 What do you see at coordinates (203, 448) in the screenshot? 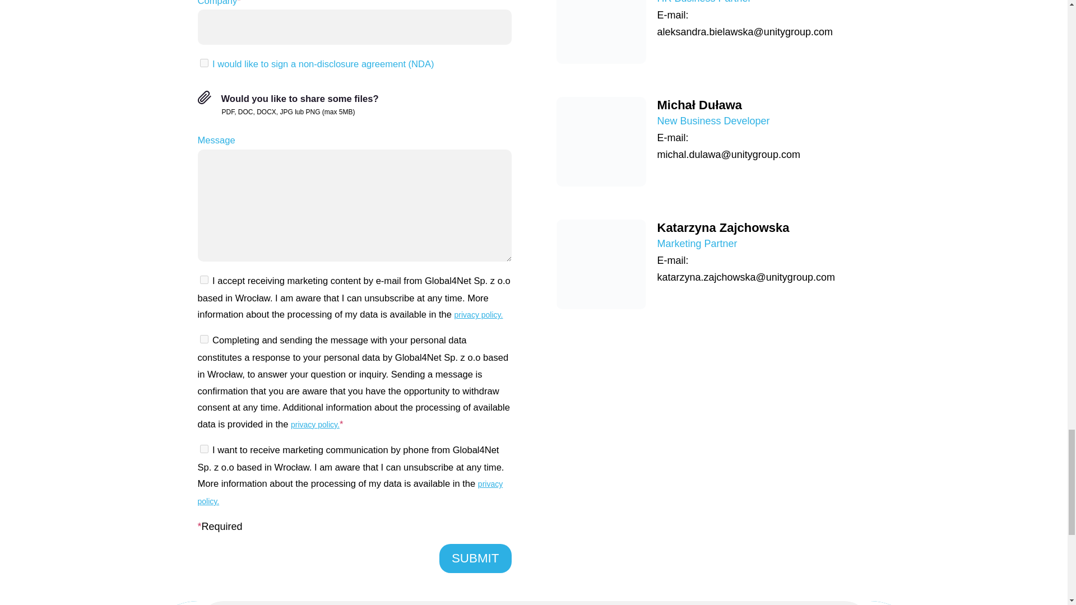
I see `1` at bounding box center [203, 448].